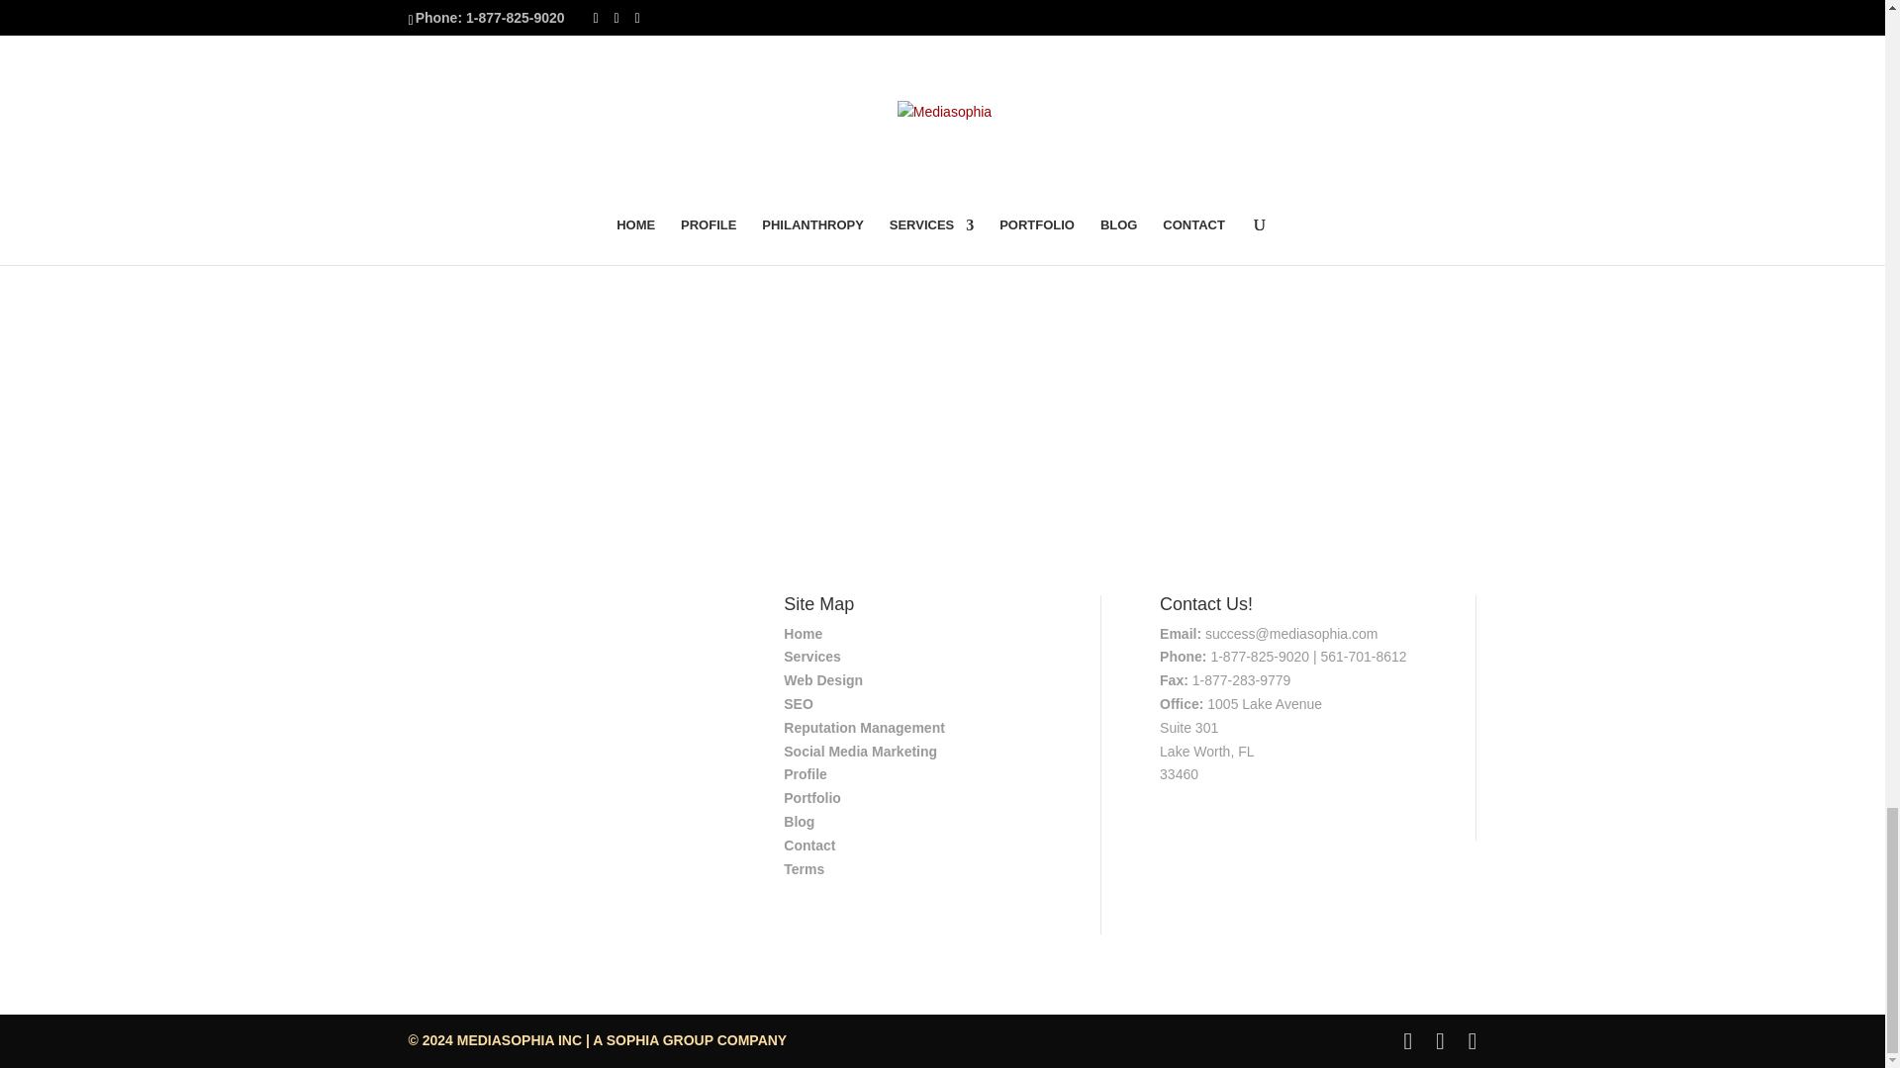 Image resolution: width=1900 pixels, height=1068 pixels. I want to click on SEO, so click(798, 704).